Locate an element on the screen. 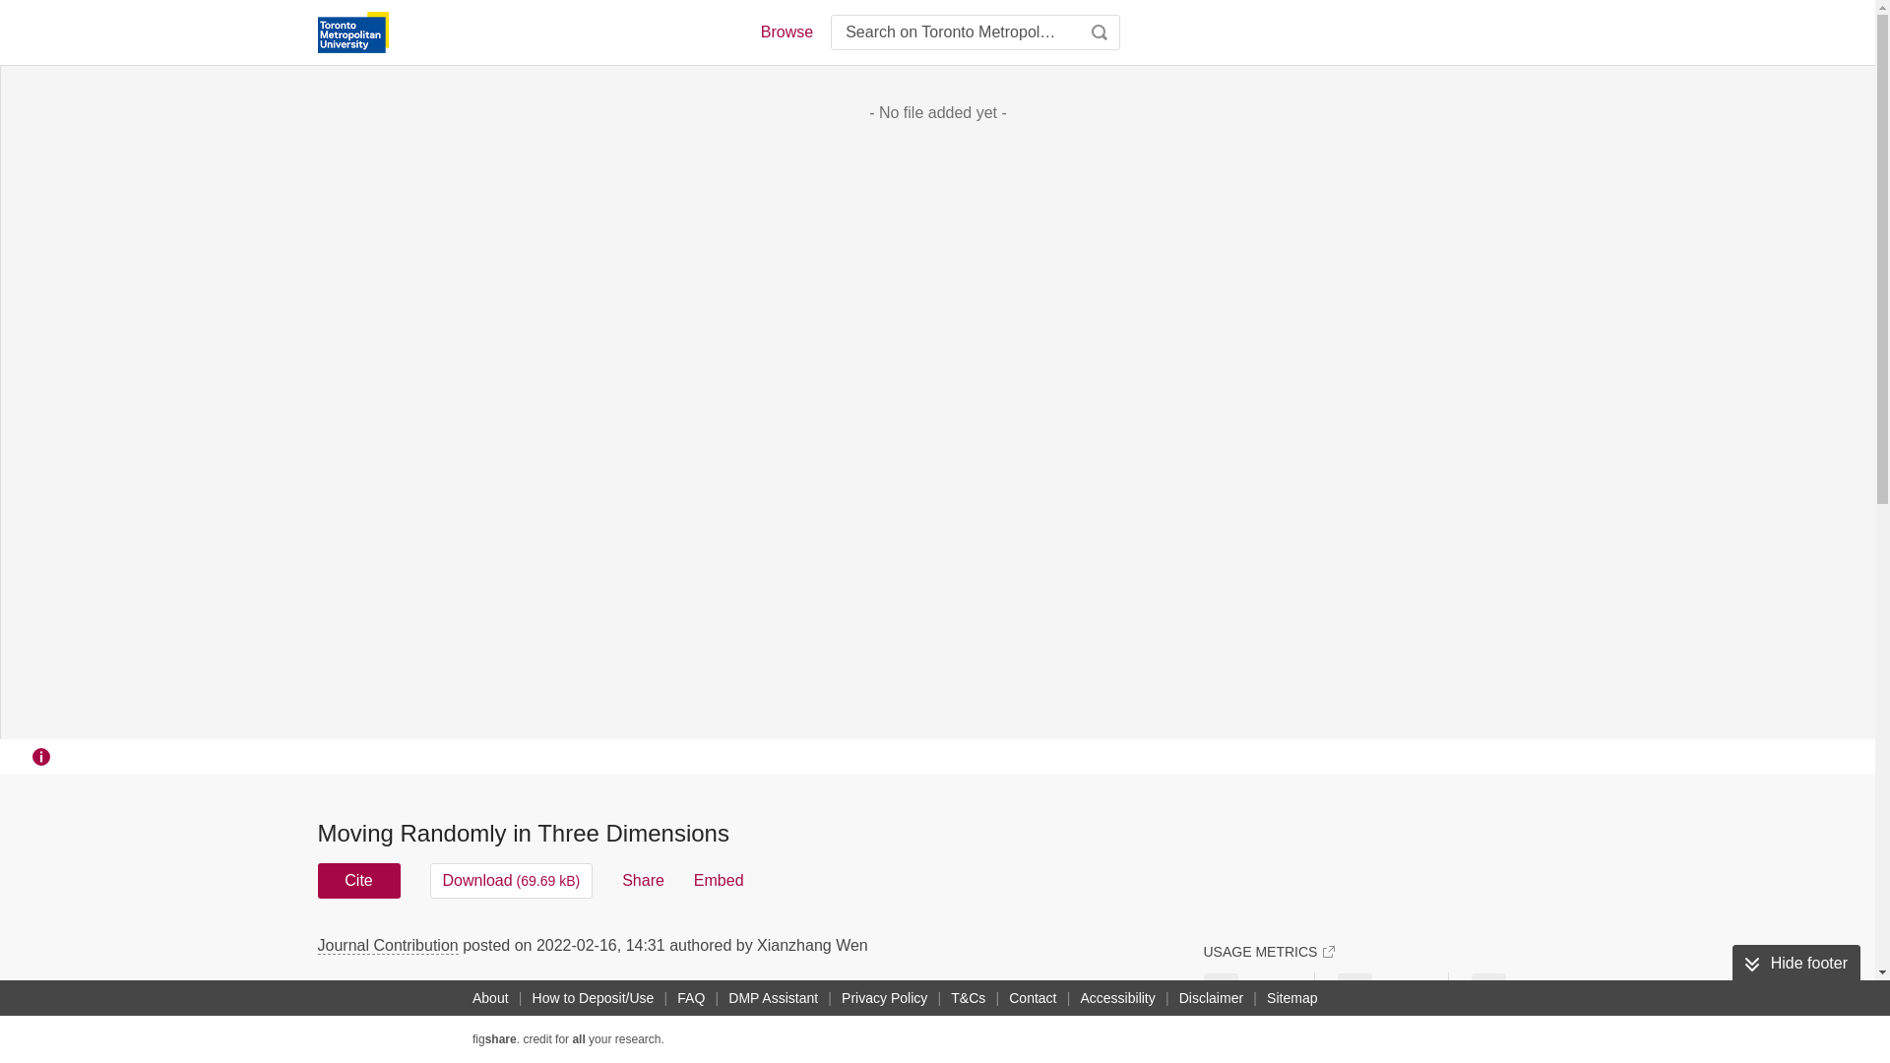 The image size is (1890, 1063). Contact is located at coordinates (1033, 998).